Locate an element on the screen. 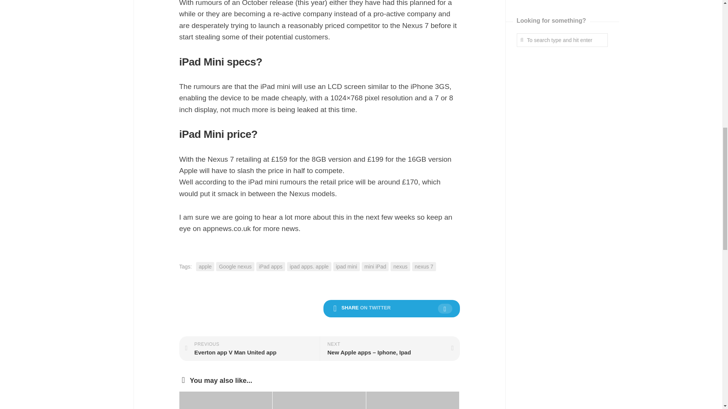  Google nexus is located at coordinates (235, 267).